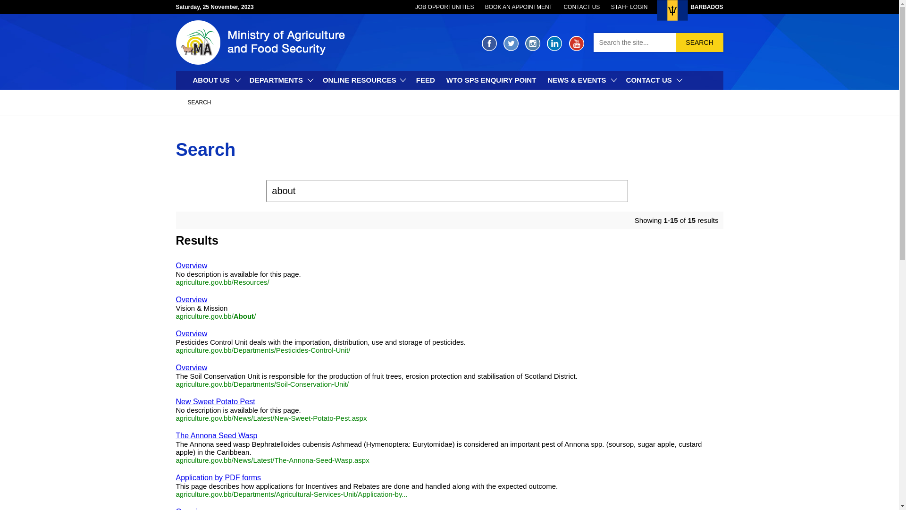 This screenshot has width=906, height=510. I want to click on NEWS & EVENTS, so click(581, 80).